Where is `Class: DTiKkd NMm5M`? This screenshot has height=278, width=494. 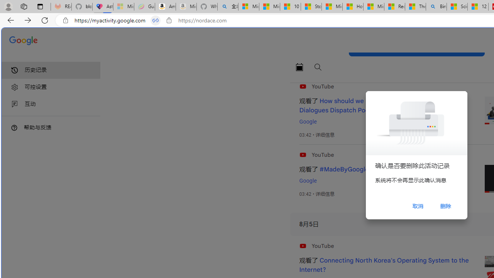 Class: DTiKkd NMm5M is located at coordinates (14, 127).